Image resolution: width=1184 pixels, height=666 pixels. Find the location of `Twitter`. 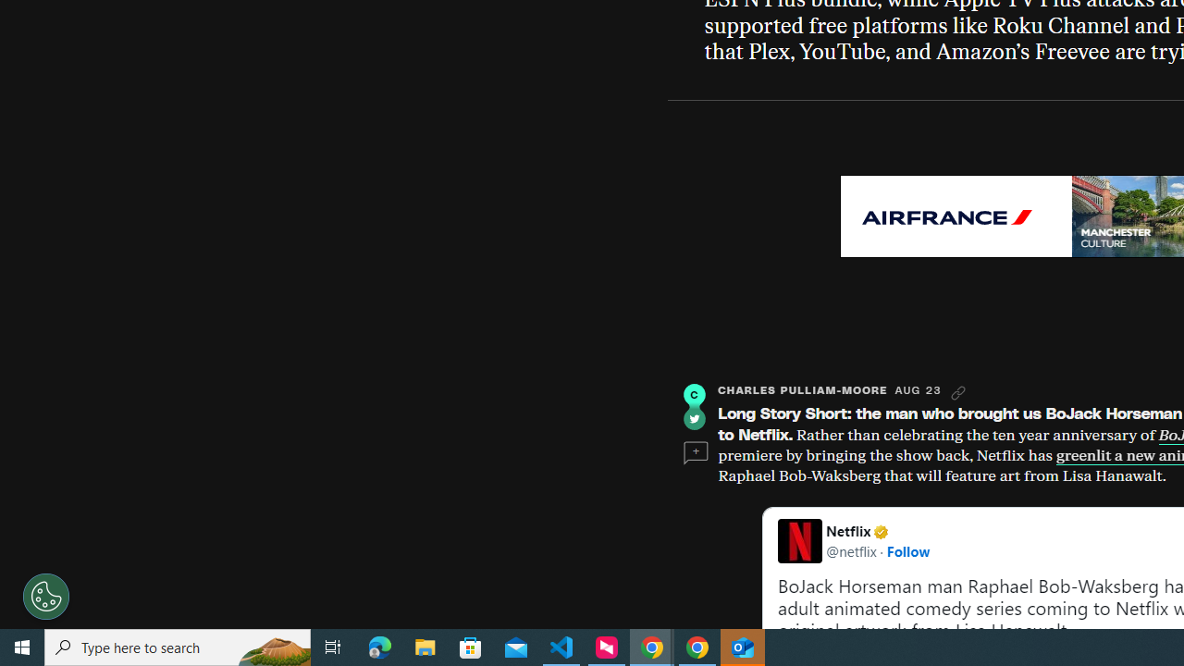

Twitter is located at coordinates (694, 418).